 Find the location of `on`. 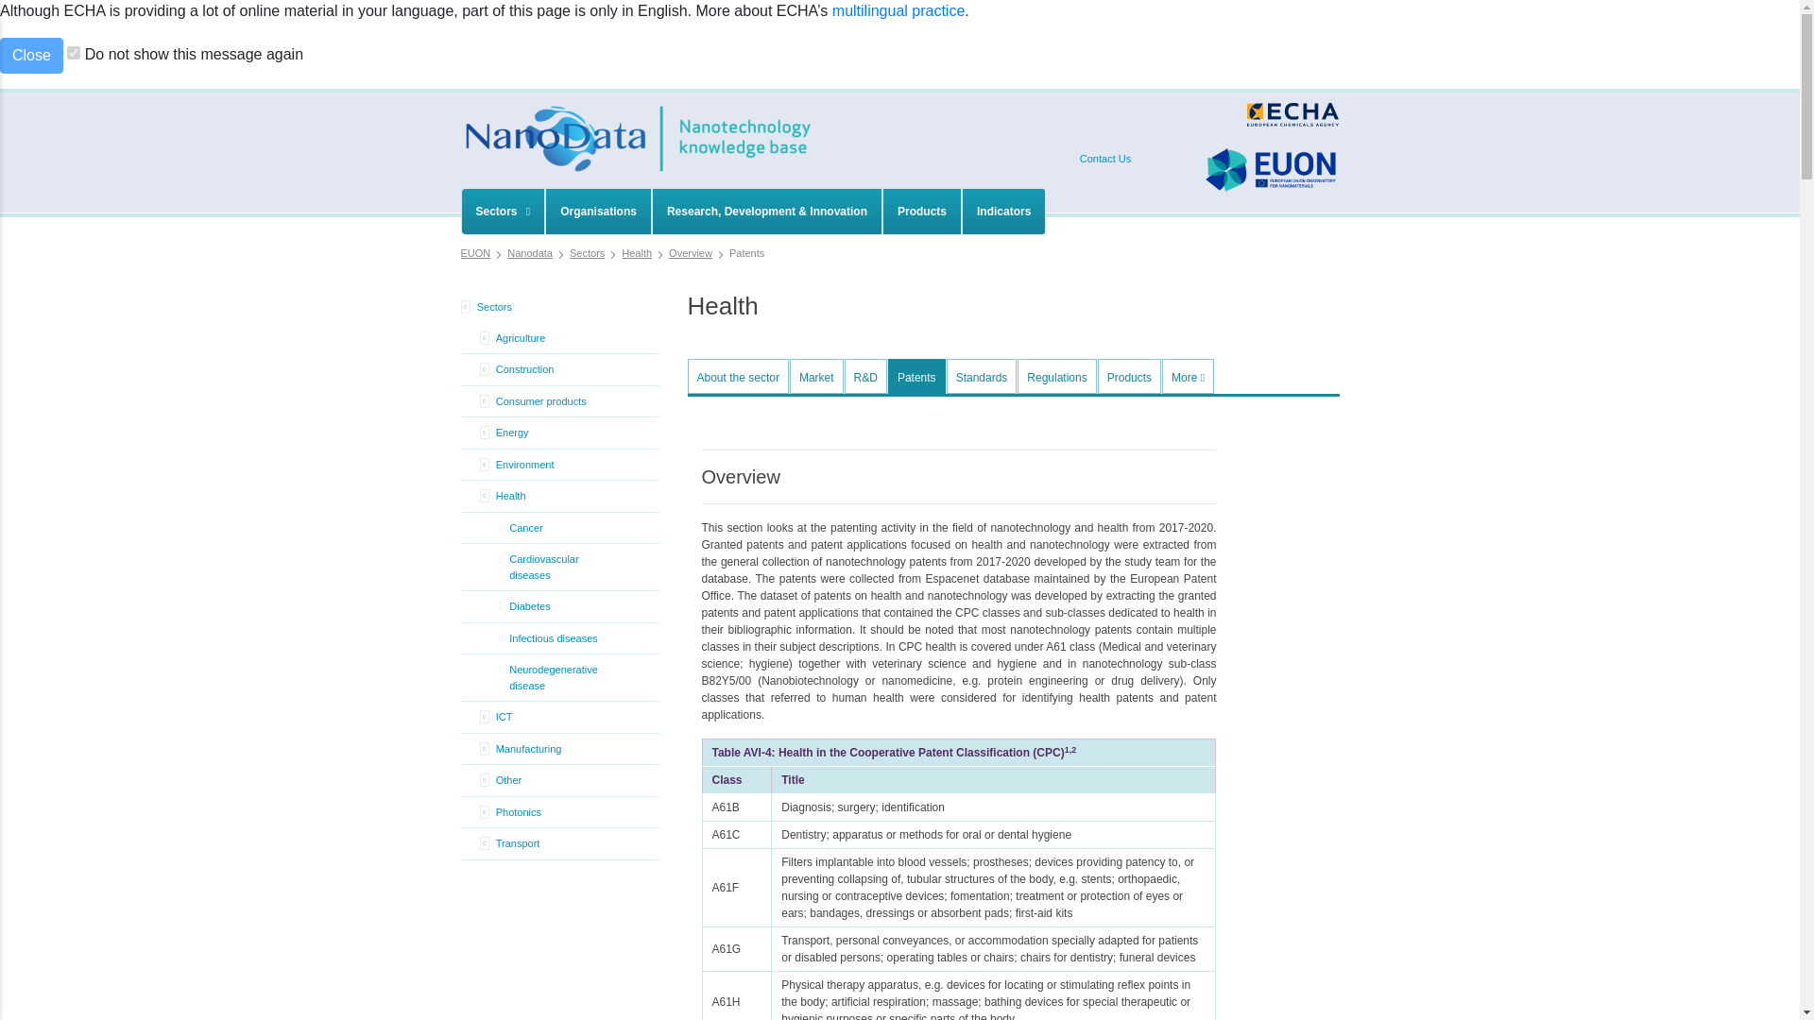

on is located at coordinates (74, 52).